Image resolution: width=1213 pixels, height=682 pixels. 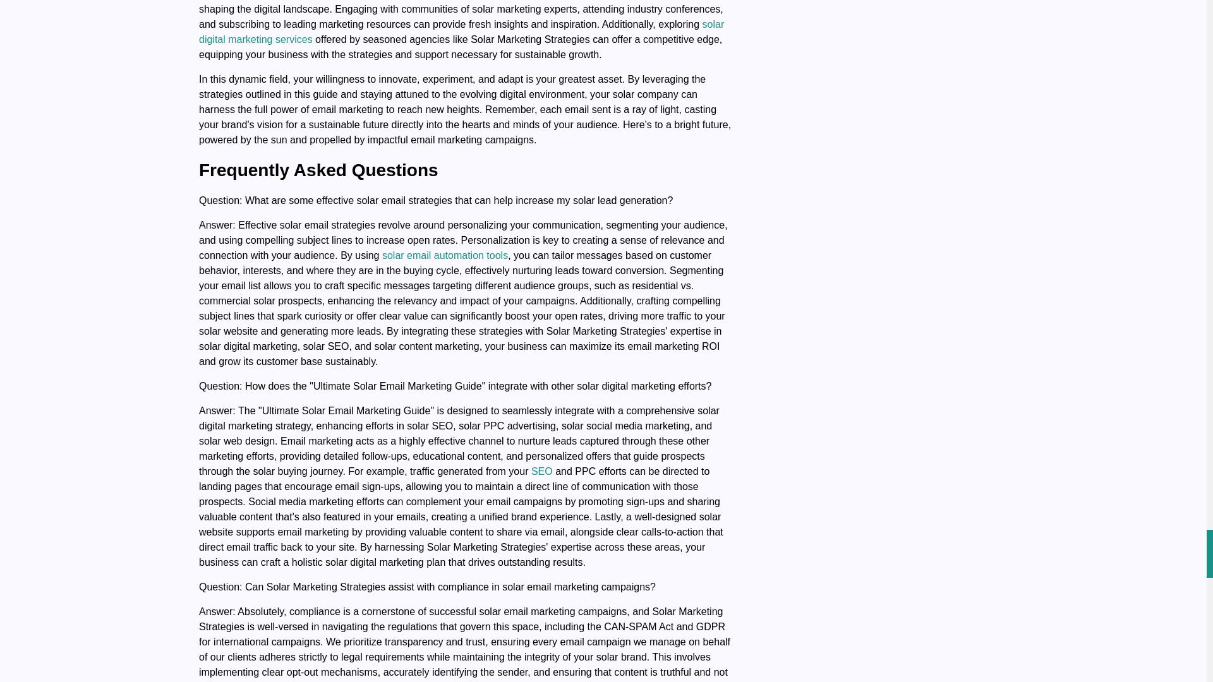 I want to click on solar digital marketing services, so click(x=461, y=32).